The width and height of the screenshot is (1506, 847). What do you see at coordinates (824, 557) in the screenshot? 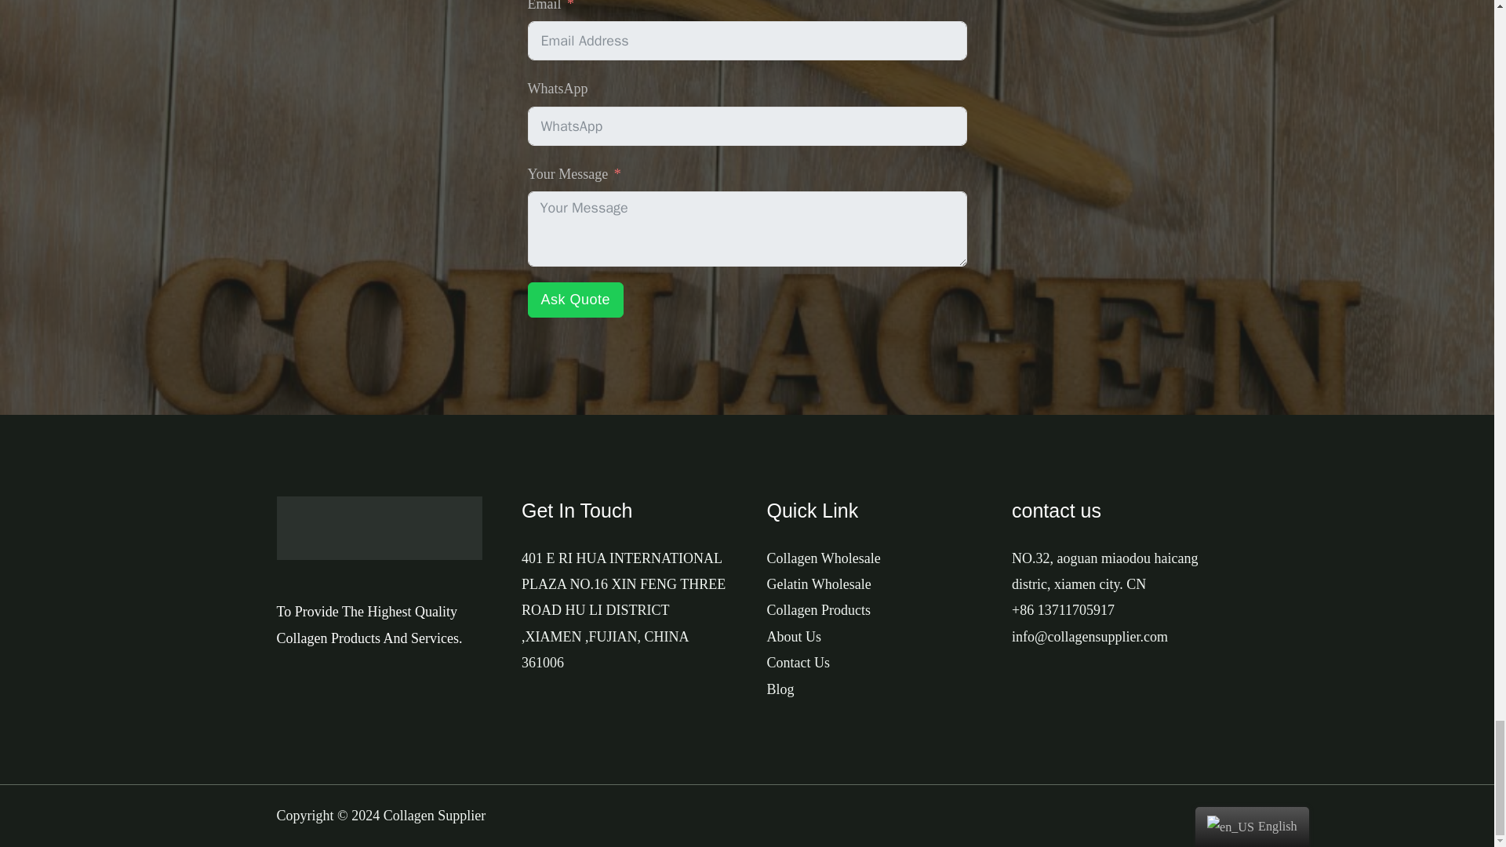
I see `Collagen Wholesale` at bounding box center [824, 557].